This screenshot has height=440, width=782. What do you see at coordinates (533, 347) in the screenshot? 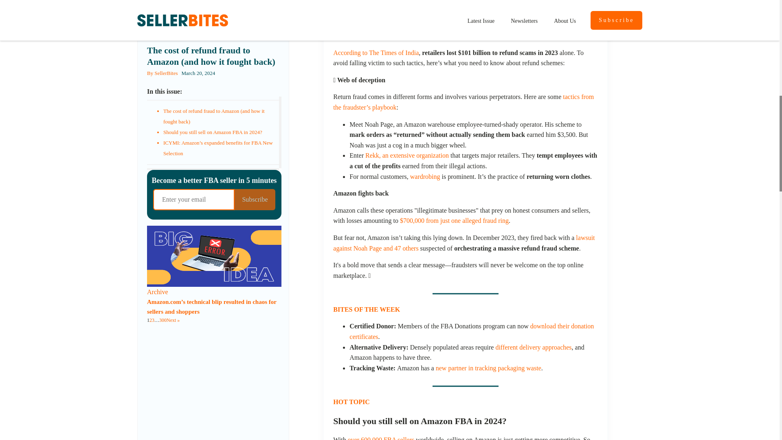
I see `different delivery approaches` at bounding box center [533, 347].